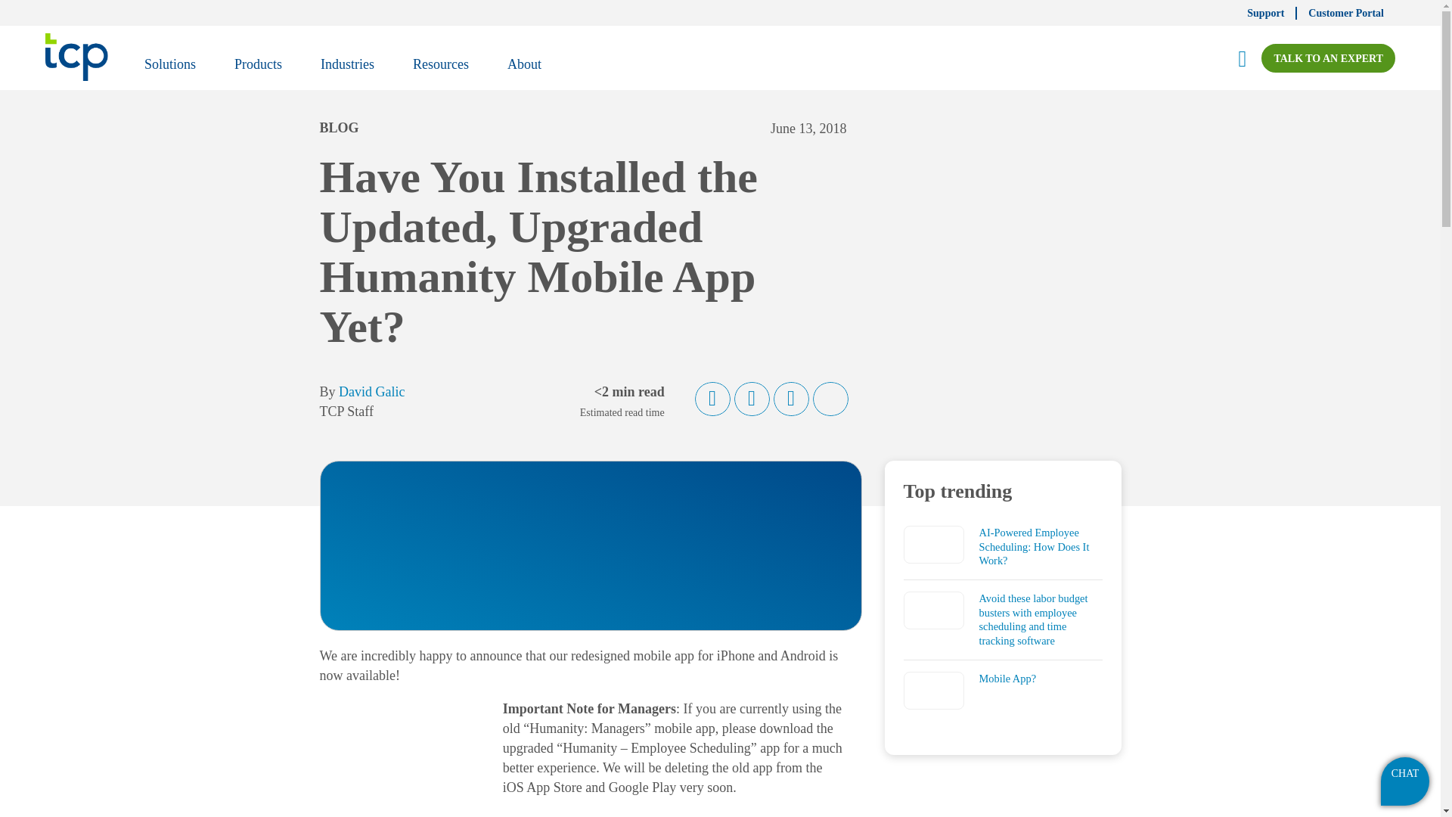 This screenshot has height=817, width=1452. What do you see at coordinates (933, 690) in the screenshot?
I see `Mobile App?` at bounding box center [933, 690].